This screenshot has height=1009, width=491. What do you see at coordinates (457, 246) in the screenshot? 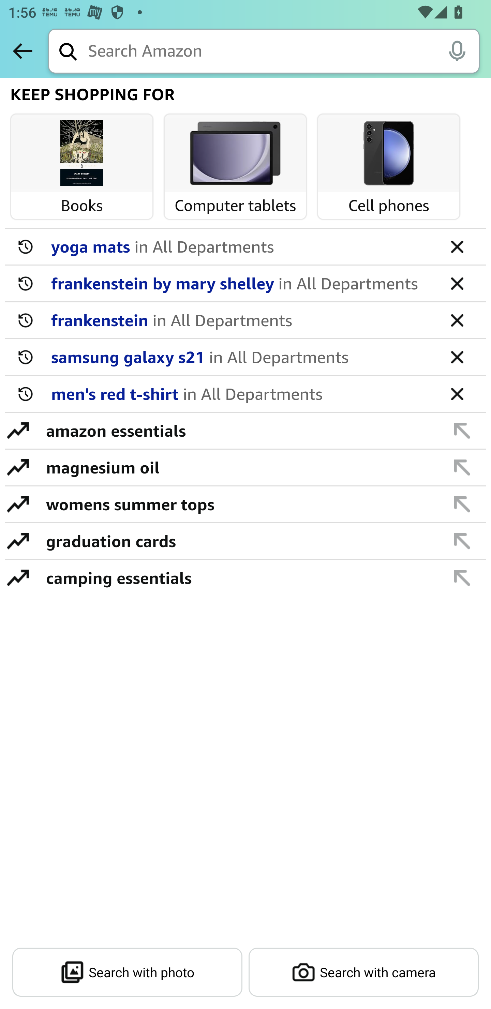
I see `delete` at bounding box center [457, 246].